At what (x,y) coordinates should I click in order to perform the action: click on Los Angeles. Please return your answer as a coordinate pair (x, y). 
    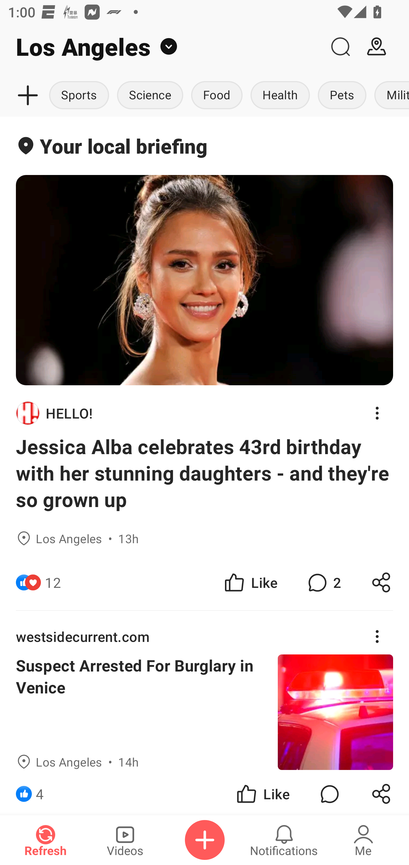
    Looking at the image, I should click on (161, 47).